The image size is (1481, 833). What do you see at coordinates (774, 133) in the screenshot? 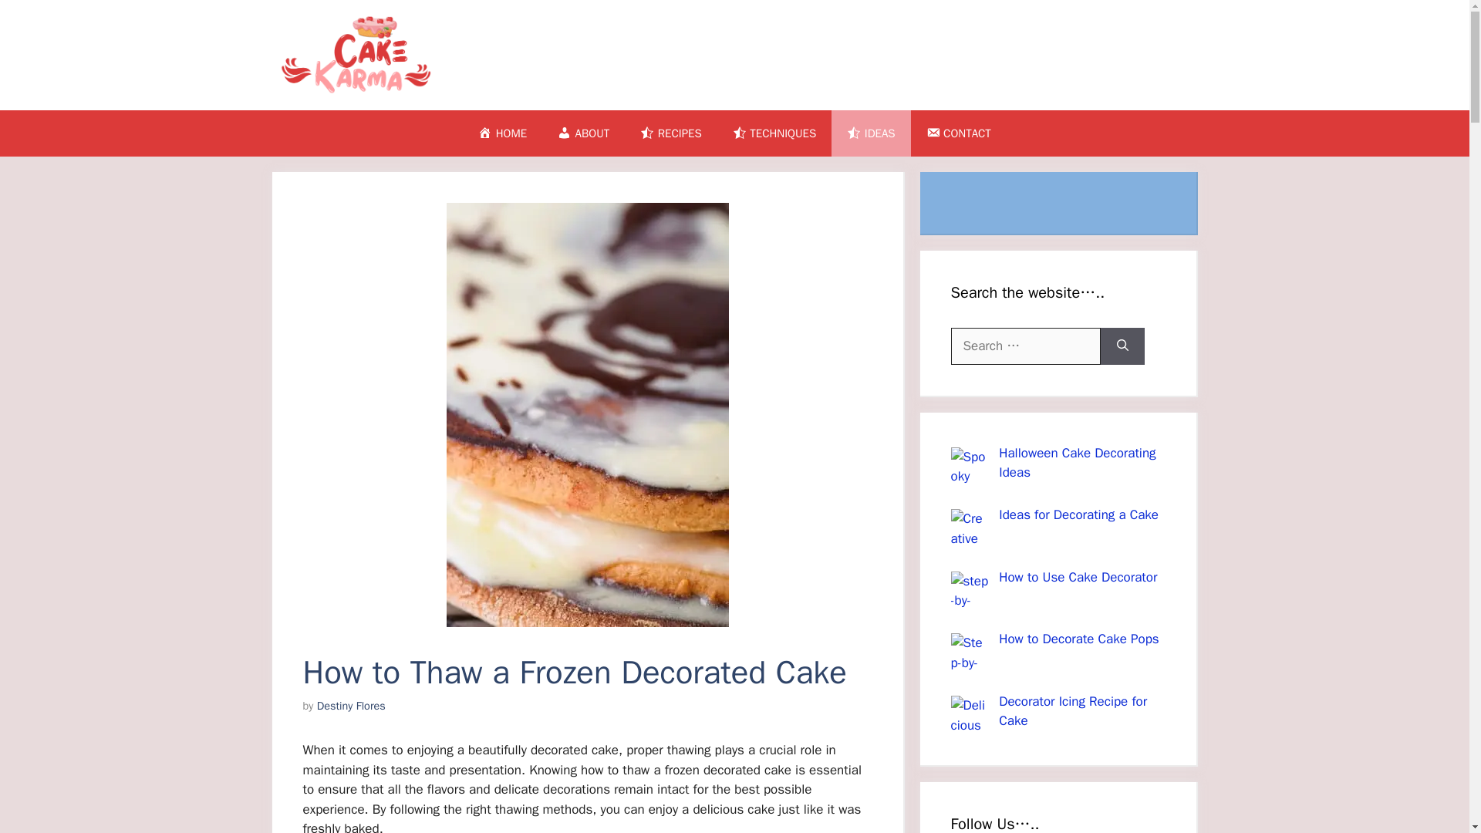
I see `TECHNIQUES` at bounding box center [774, 133].